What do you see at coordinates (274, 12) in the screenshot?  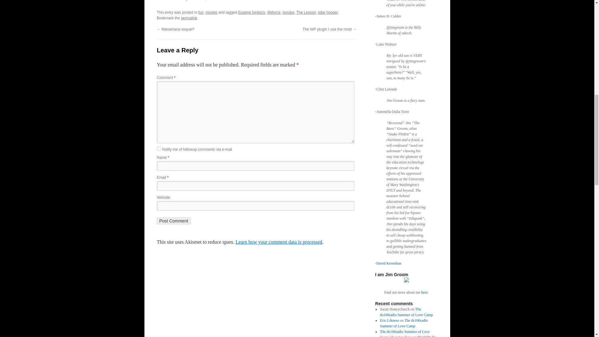 I see `lifeforce` at bounding box center [274, 12].